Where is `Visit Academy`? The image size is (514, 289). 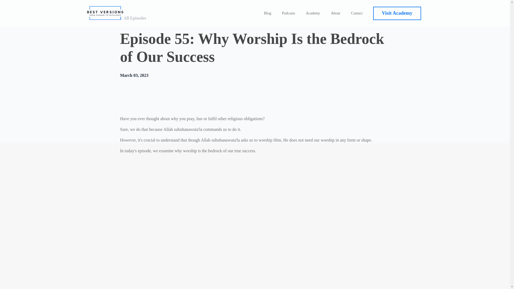
Visit Academy is located at coordinates (397, 13).